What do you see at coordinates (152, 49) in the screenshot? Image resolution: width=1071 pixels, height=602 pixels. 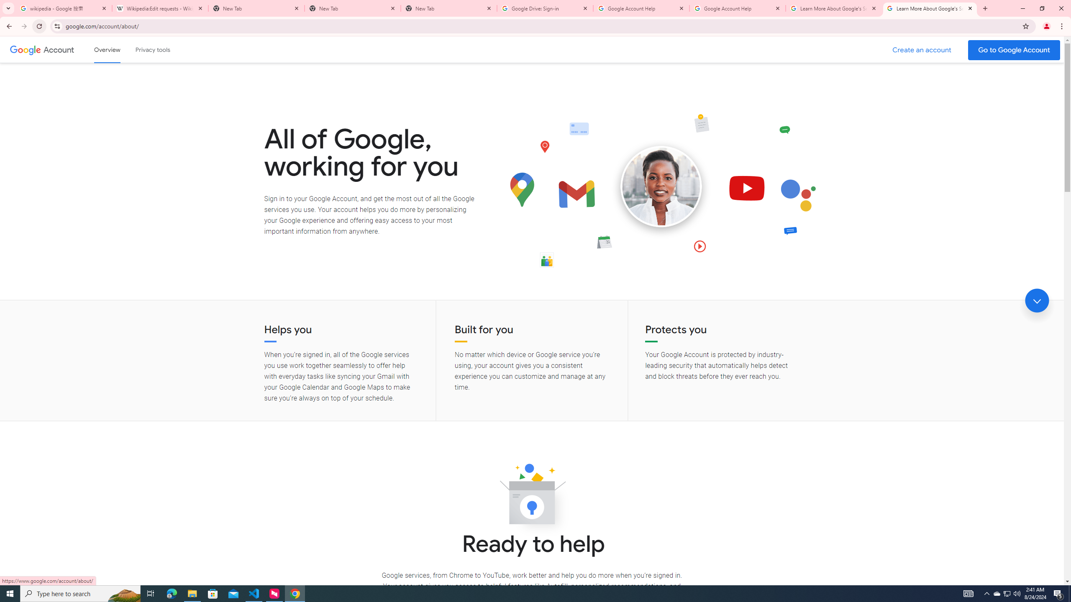 I see `Privacy tools` at bounding box center [152, 49].